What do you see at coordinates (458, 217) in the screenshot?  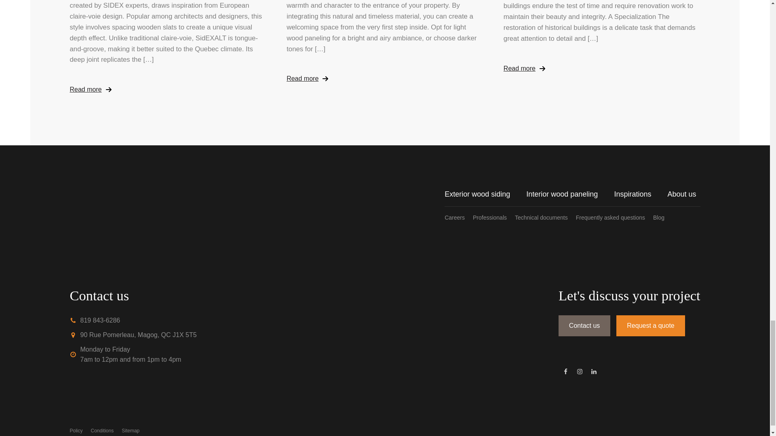 I see `Careers` at bounding box center [458, 217].